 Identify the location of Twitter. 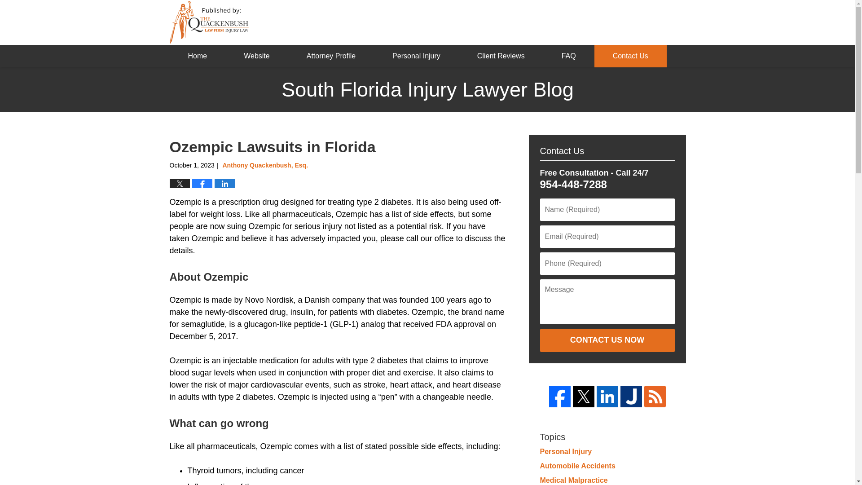
(584, 396).